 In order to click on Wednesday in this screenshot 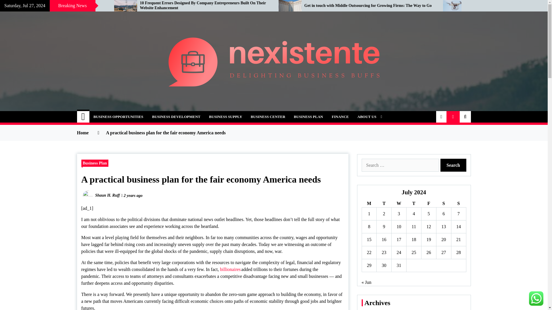, I will do `click(399, 203)`.